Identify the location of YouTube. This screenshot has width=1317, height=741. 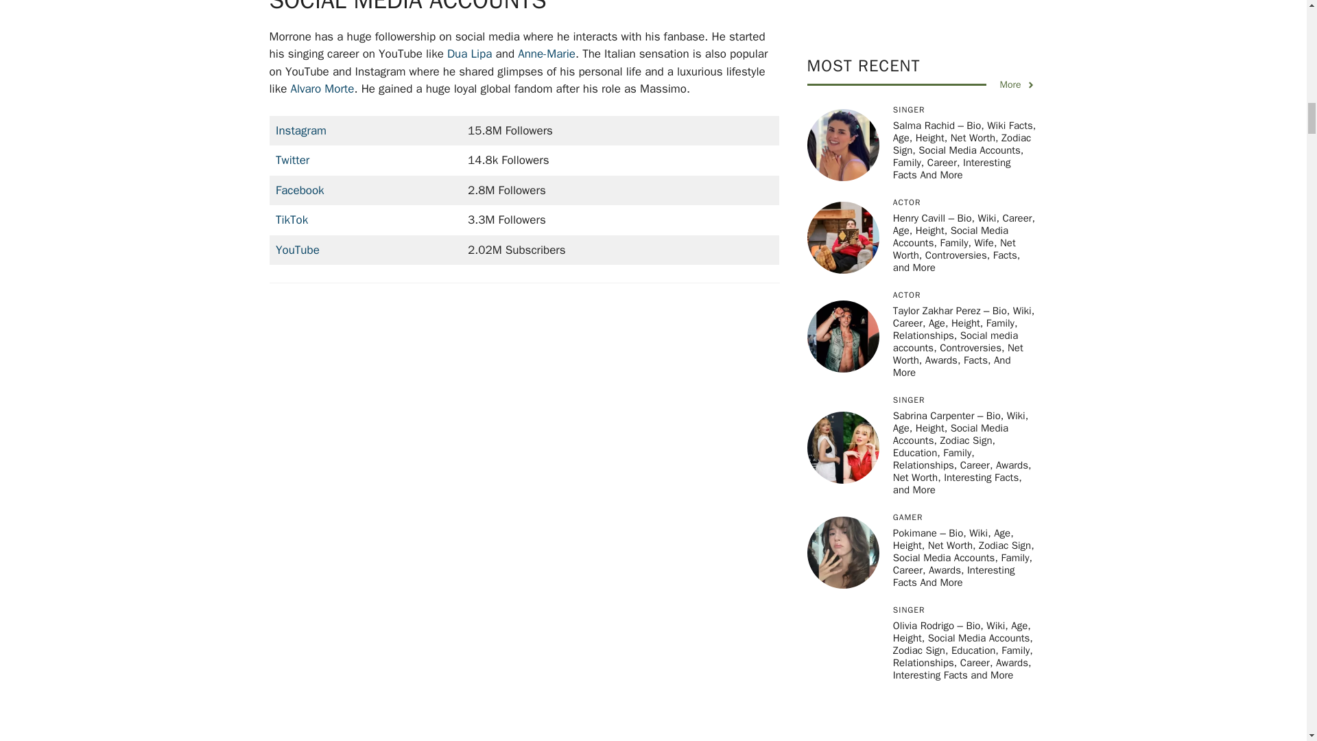
(298, 250).